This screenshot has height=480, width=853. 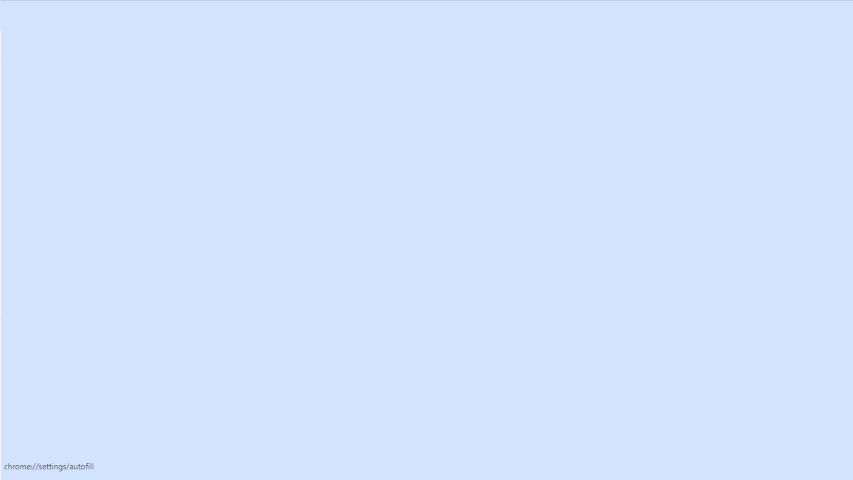 I want to click on Performance, so click(x=83, y=193).